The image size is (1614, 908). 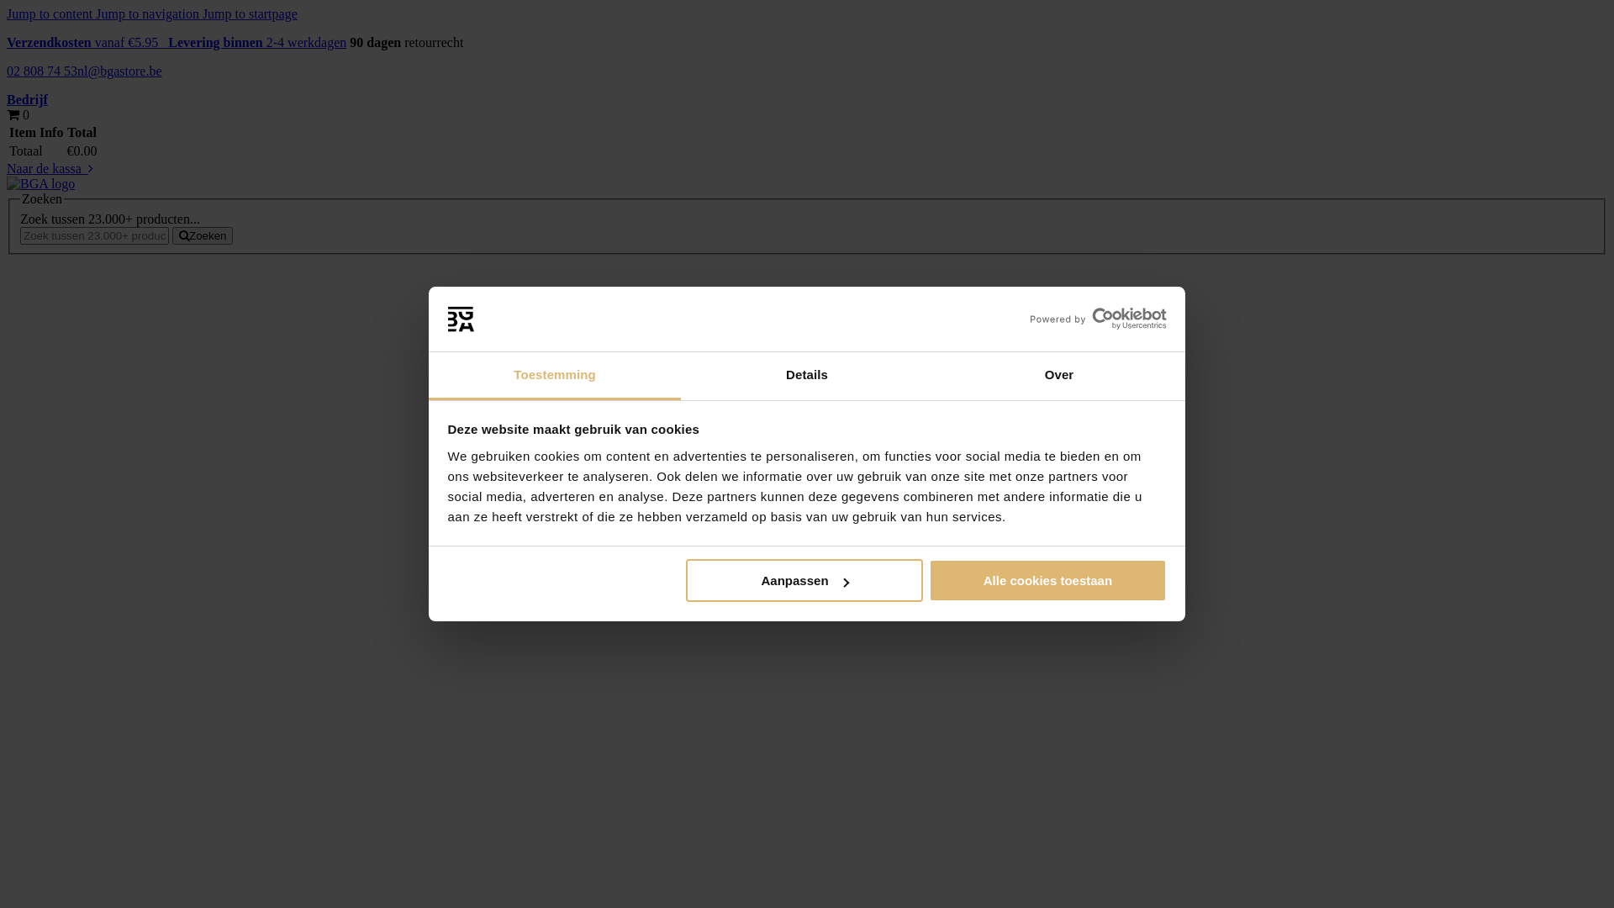 I want to click on Zoeken, so click(x=203, y=235).